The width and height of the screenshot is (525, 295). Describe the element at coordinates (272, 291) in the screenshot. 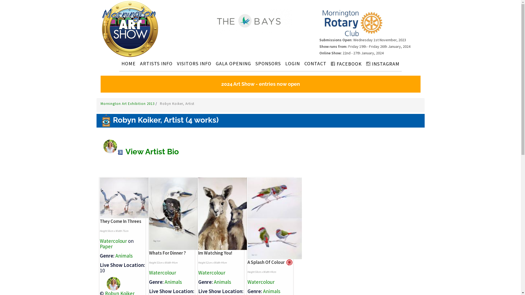

I see `Animals` at that location.